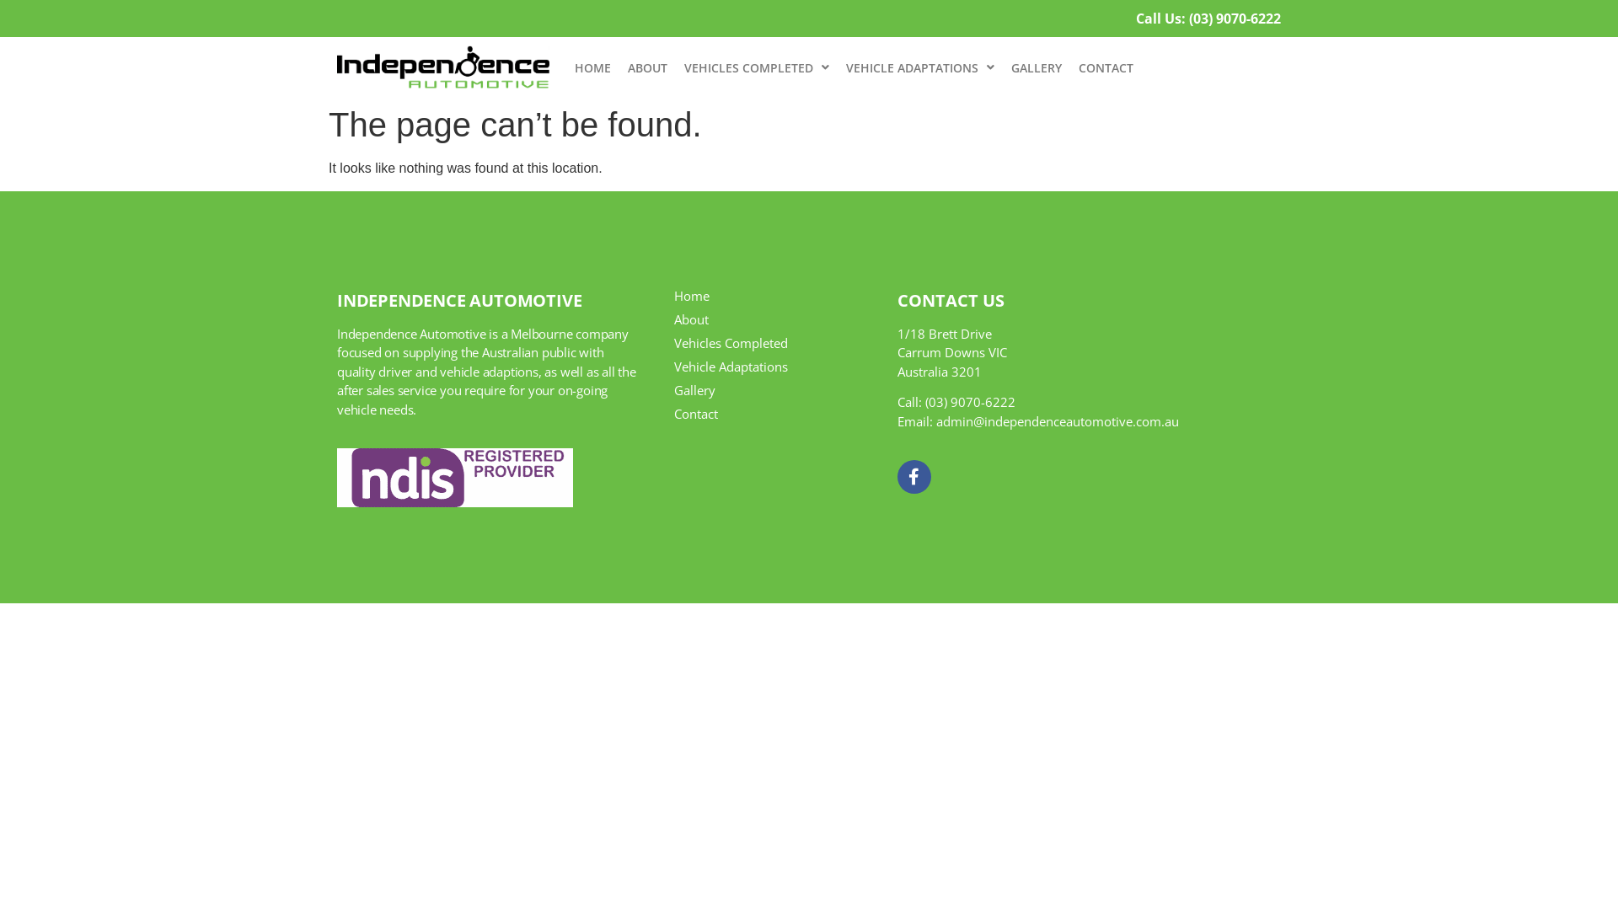 The height and width of the screenshot is (910, 1618). Describe the element at coordinates (1235, 19) in the screenshot. I see `(03) 9070-6222` at that location.